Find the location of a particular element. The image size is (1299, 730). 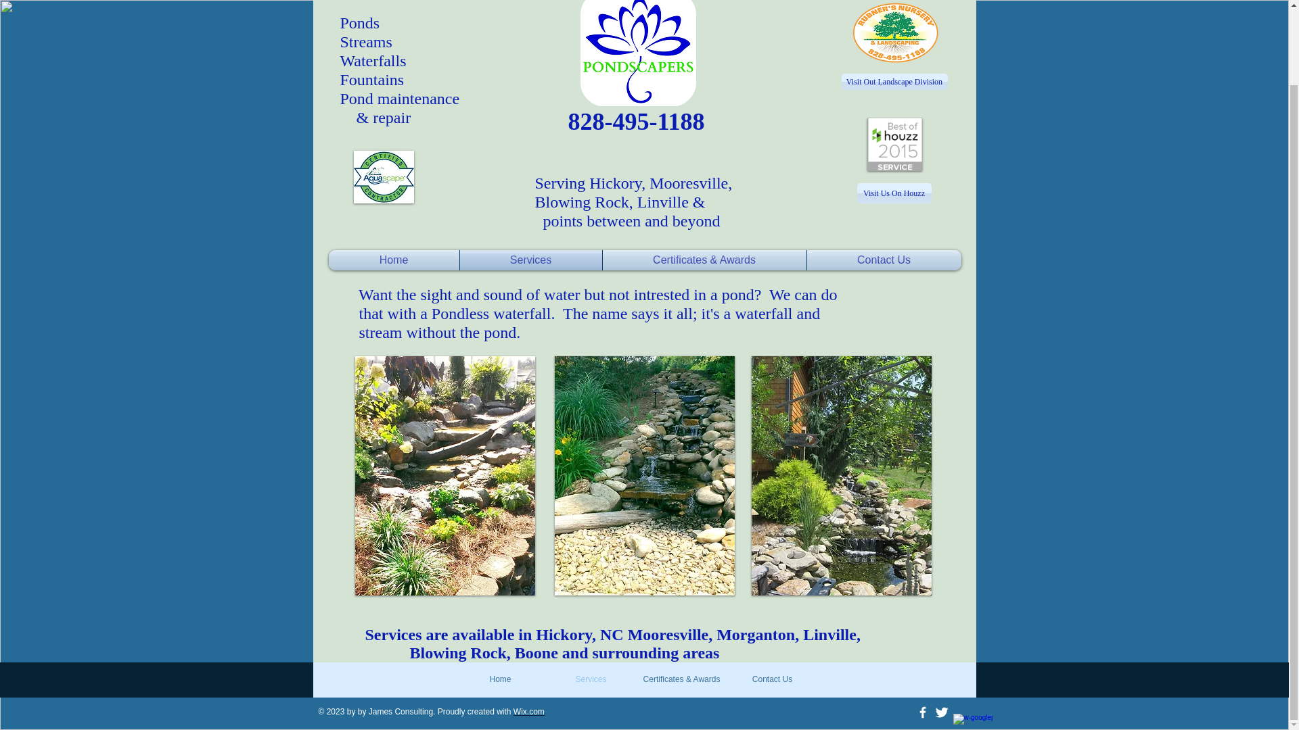

Home is located at coordinates (394, 260).